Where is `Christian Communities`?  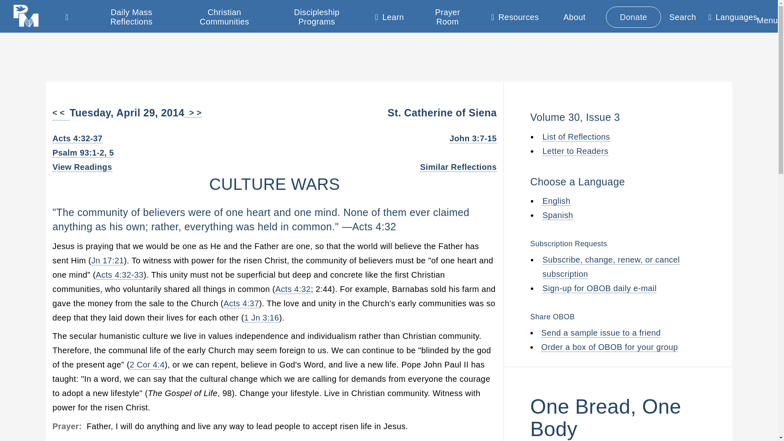 Christian Communities is located at coordinates (224, 17).